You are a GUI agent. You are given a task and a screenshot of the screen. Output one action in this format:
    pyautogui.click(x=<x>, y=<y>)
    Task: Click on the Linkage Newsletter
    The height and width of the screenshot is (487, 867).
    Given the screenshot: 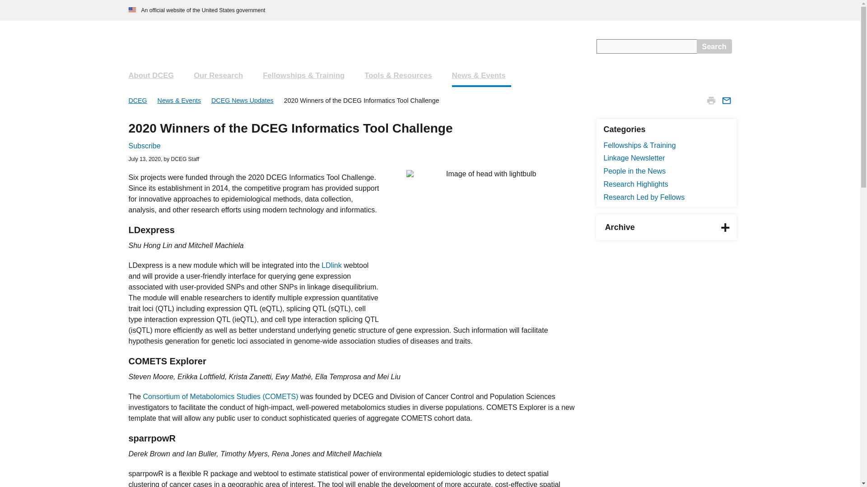 What is the action you would take?
    pyautogui.click(x=634, y=158)
    